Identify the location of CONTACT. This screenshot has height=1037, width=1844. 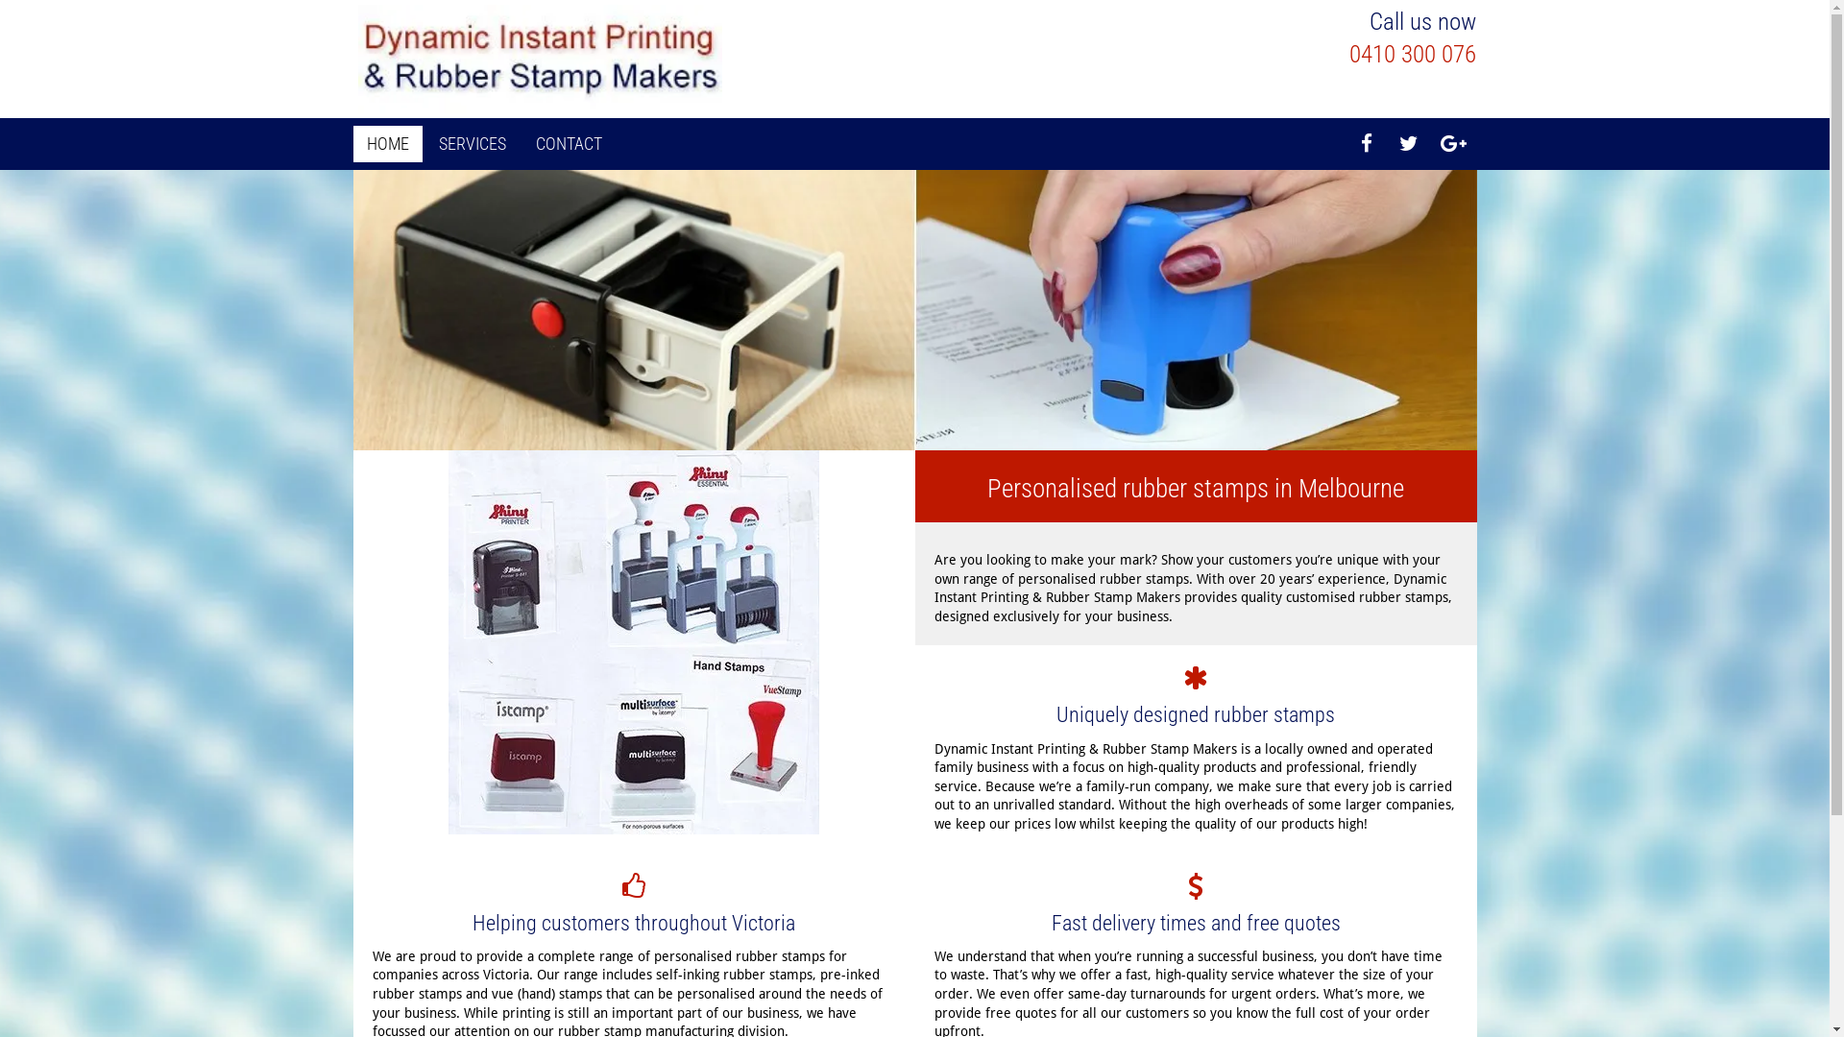
(569, 144).